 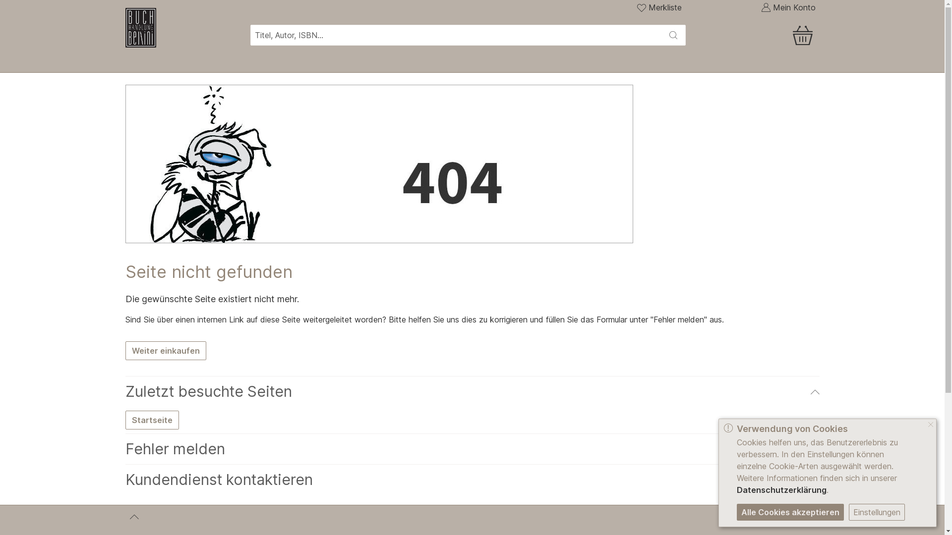 I want to click on Zum Warenkorb, so click(x=762, y=35).